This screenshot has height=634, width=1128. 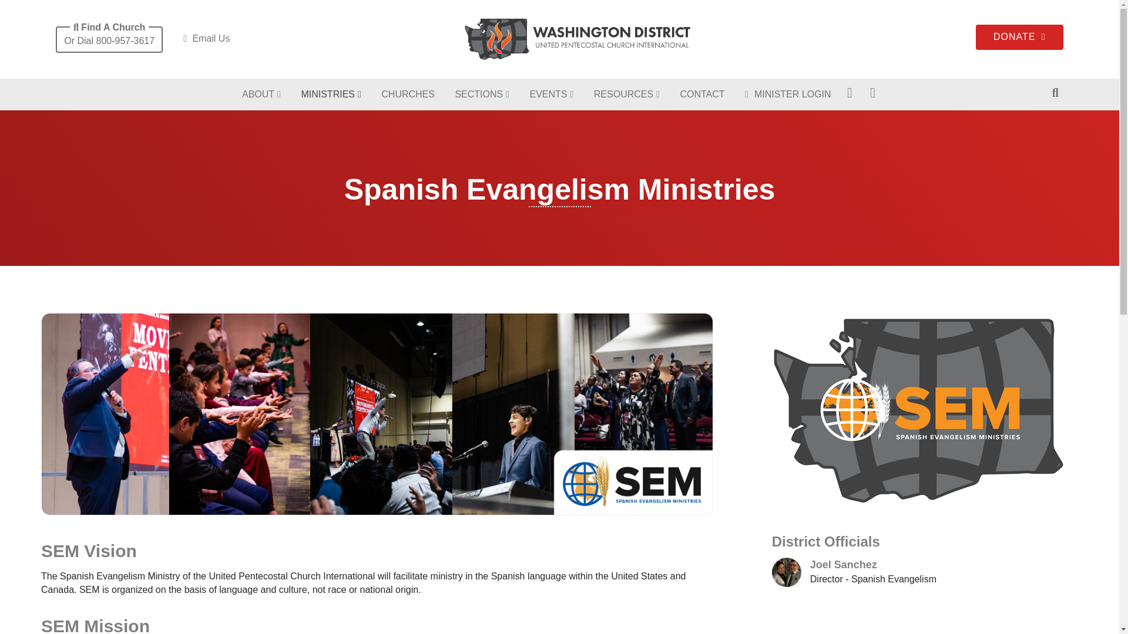 I want to click on CONTACT, so click(x=702, y=94).